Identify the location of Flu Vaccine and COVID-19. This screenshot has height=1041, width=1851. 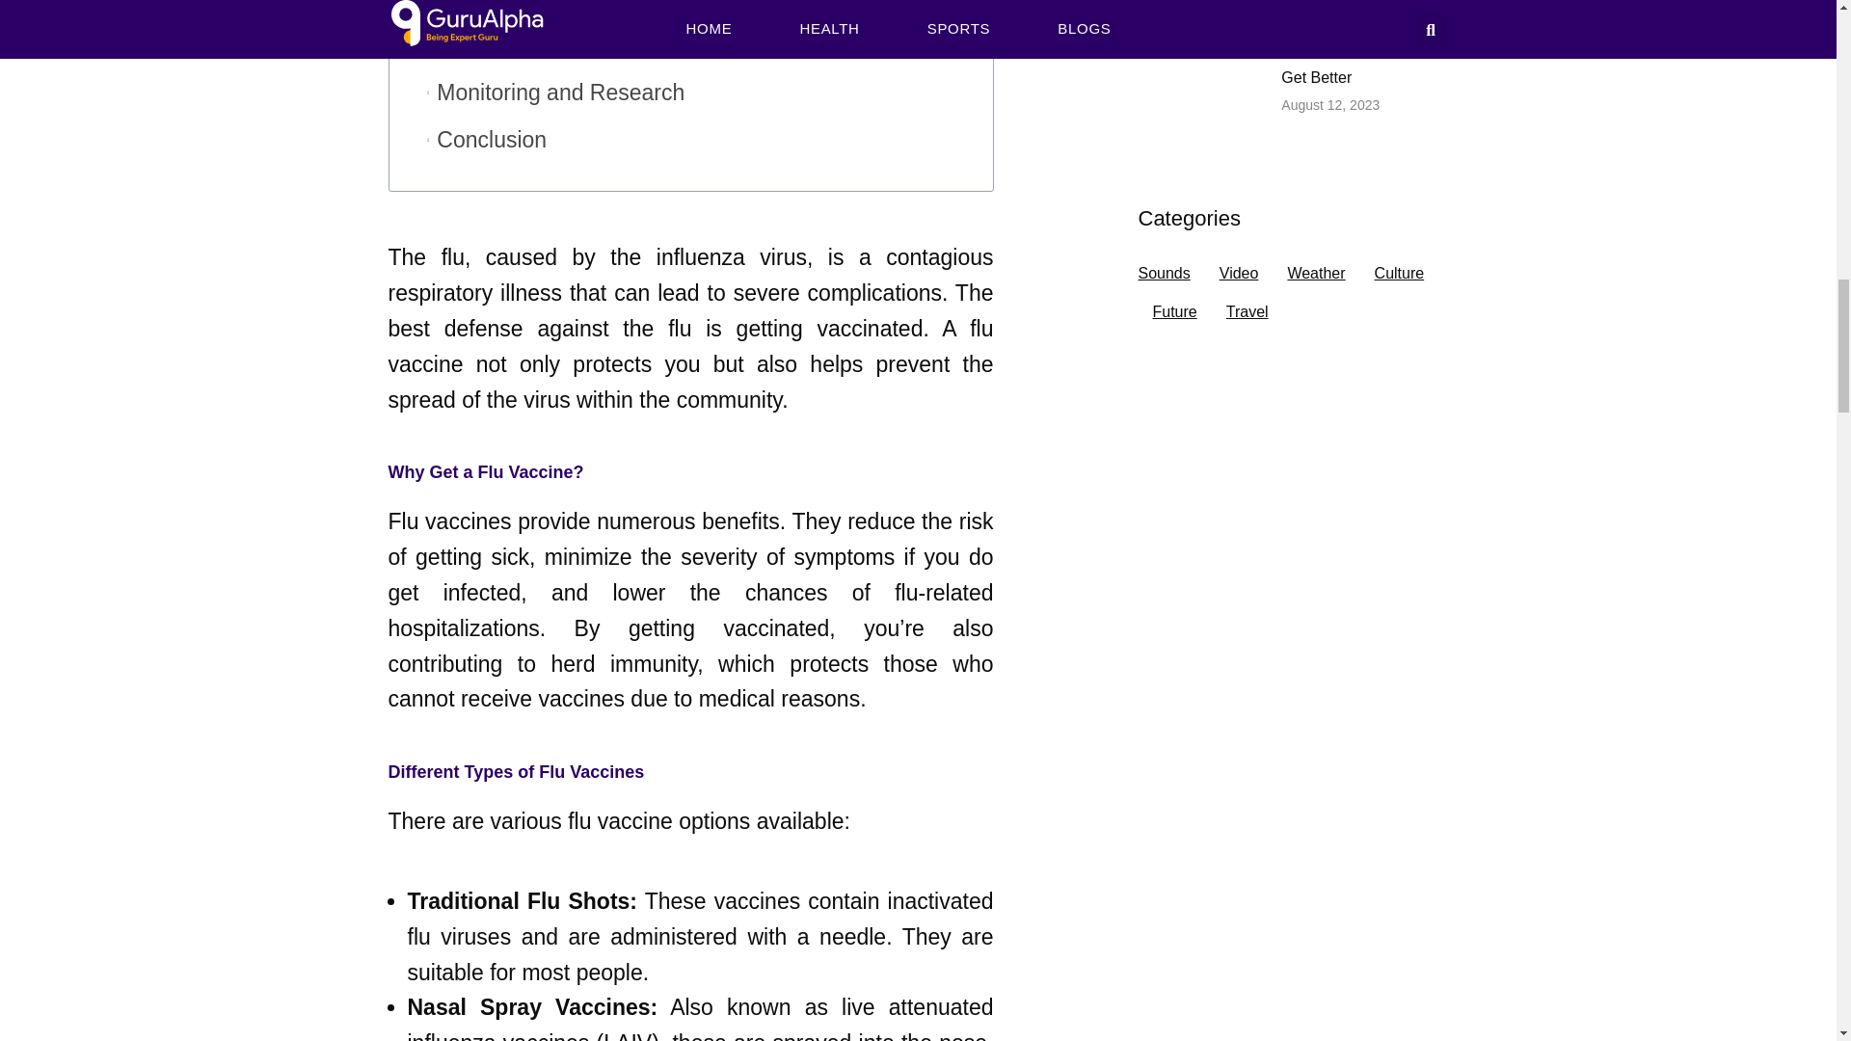
(570, 10).